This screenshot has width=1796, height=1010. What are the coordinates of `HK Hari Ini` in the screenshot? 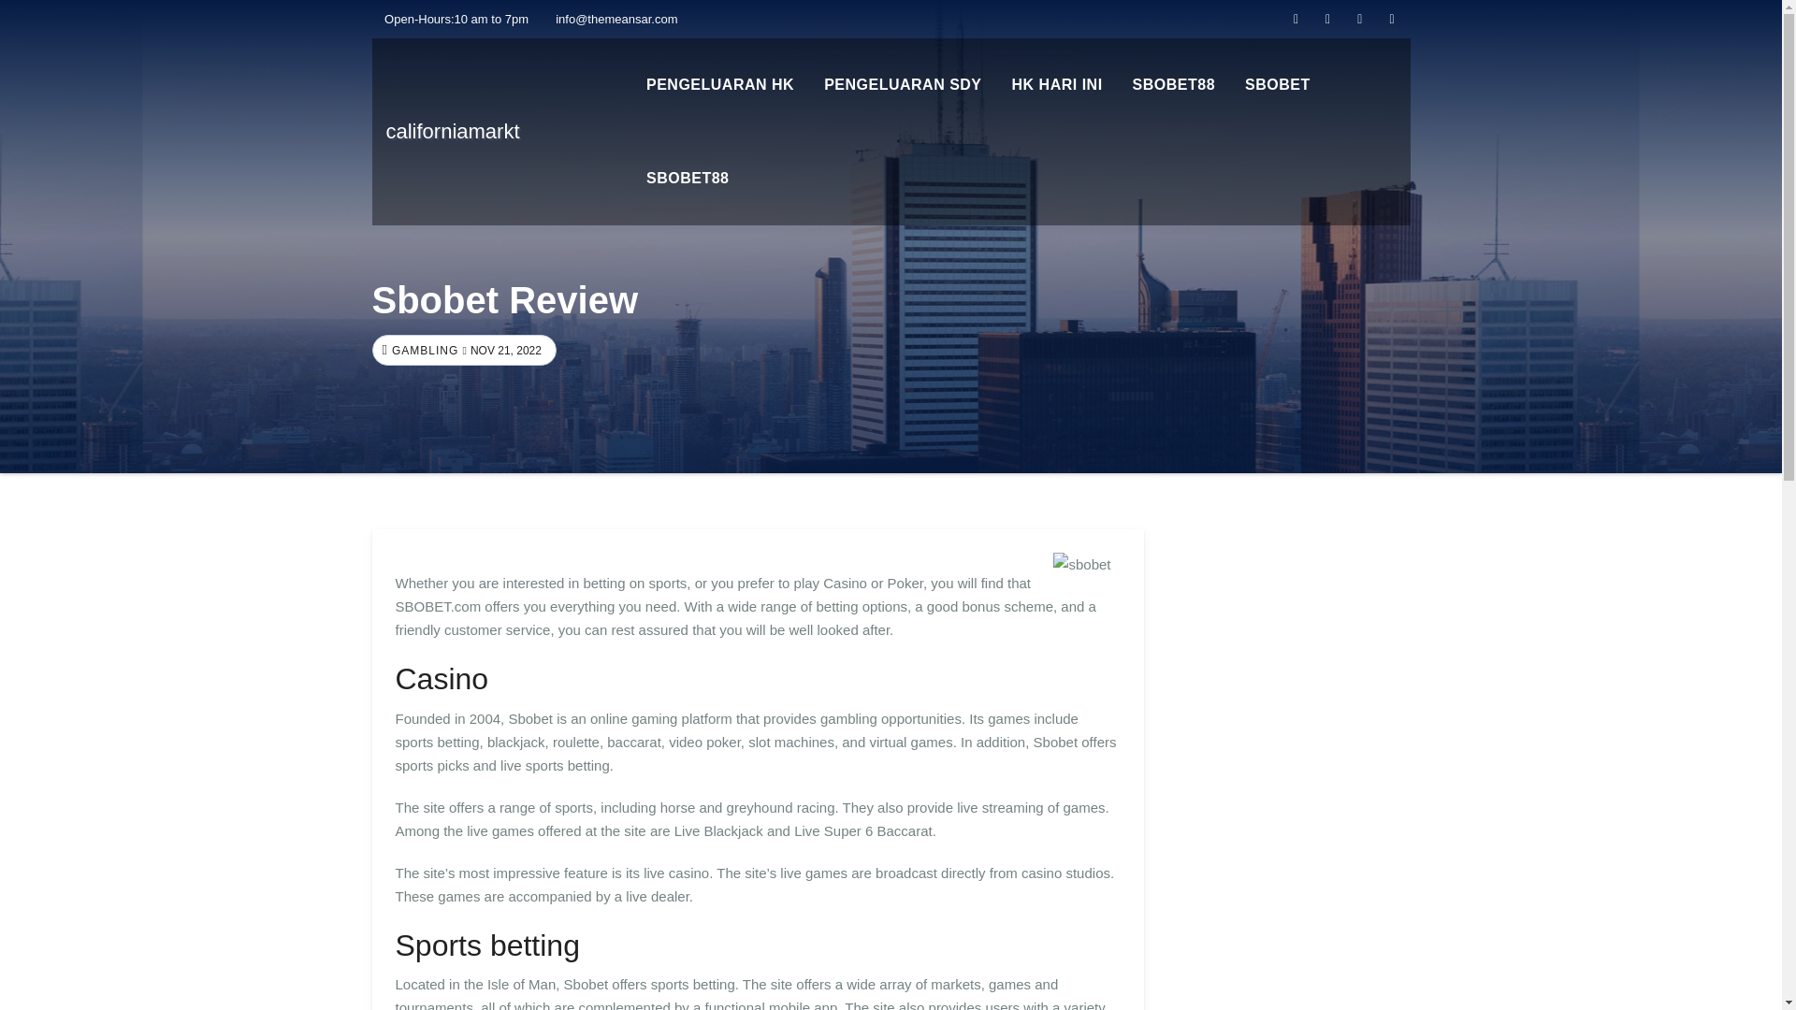 It's located at (1057, 85).